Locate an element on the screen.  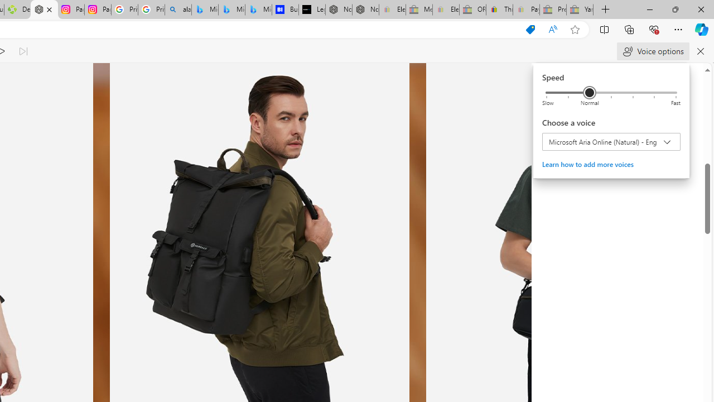
Close read aloud is located at coordinates (553, 30).